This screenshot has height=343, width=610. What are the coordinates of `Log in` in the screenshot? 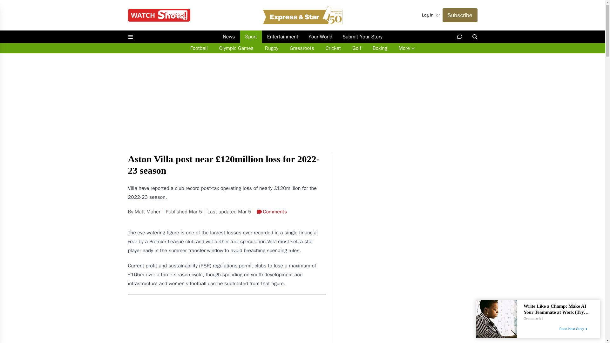 It's located at (428, 15).